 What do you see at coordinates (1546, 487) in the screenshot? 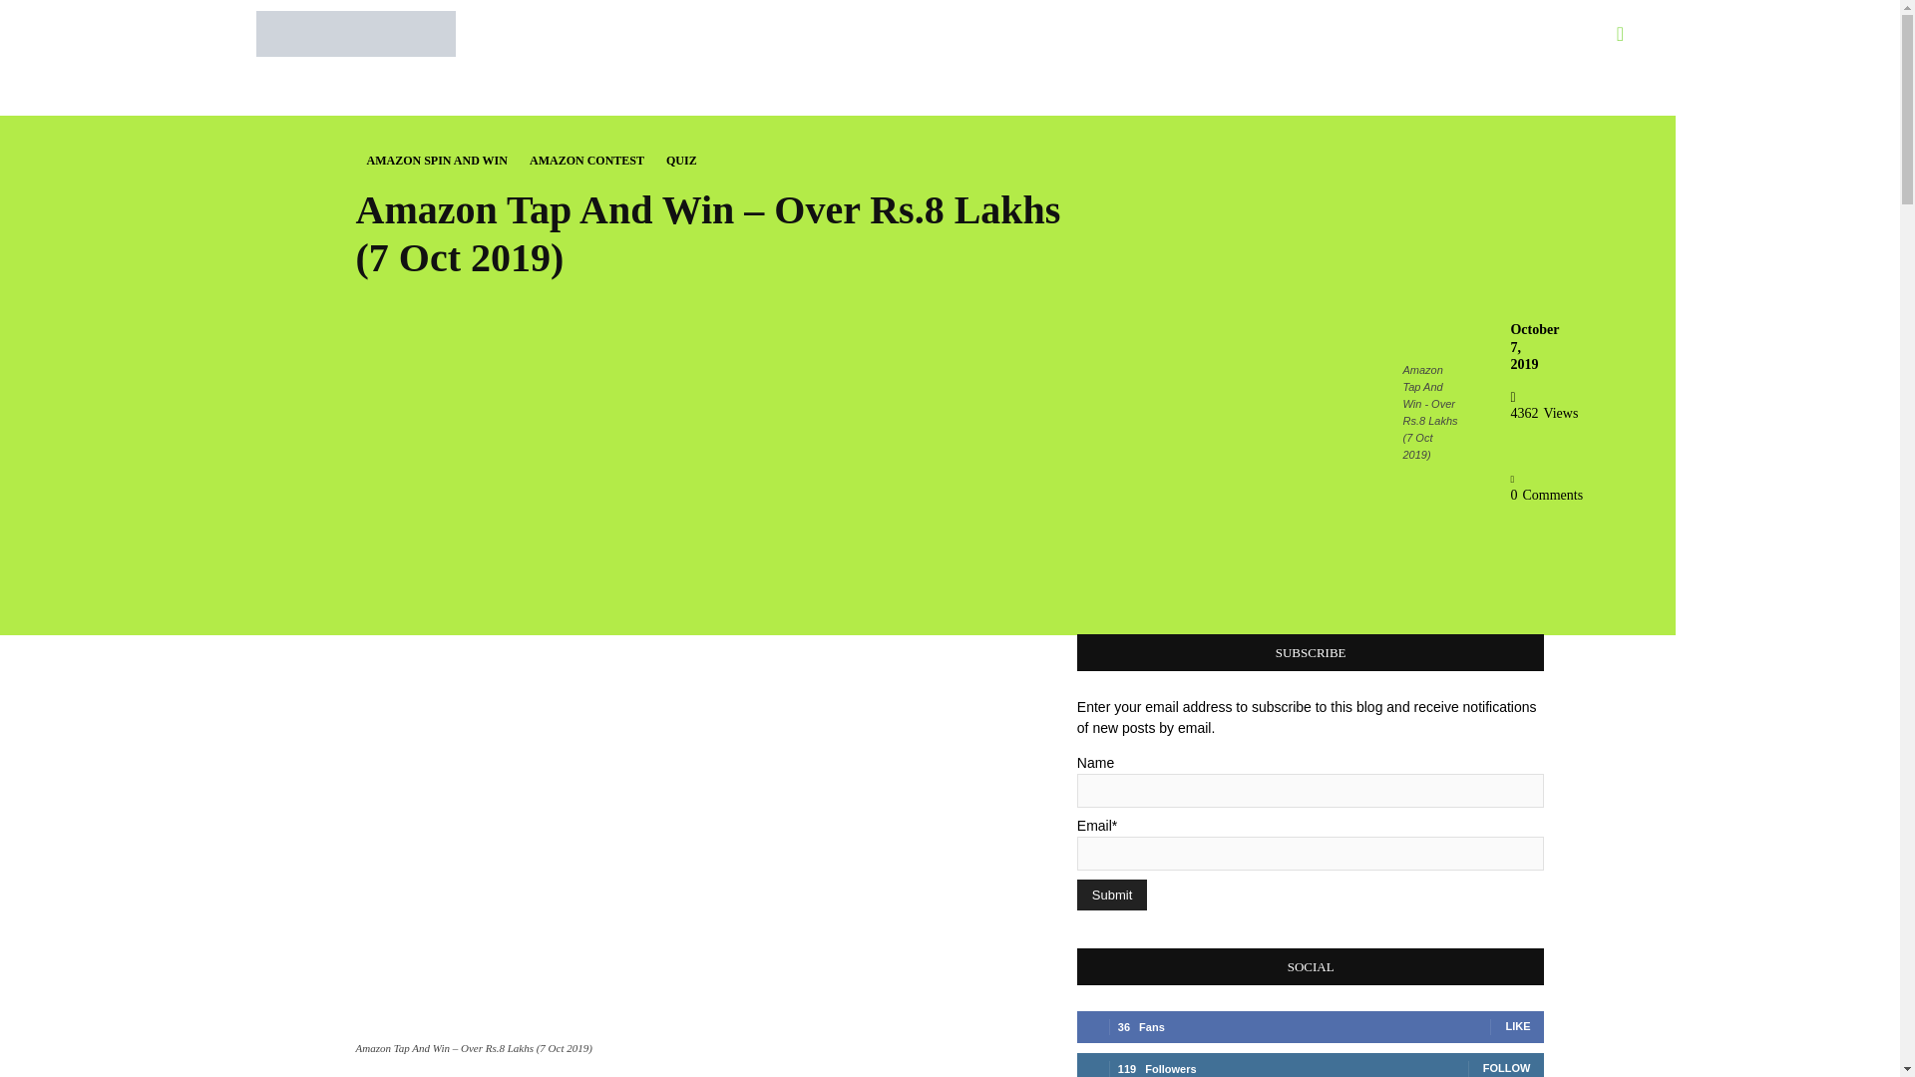
I see `0Comments` at bounding box center [1546, 487].